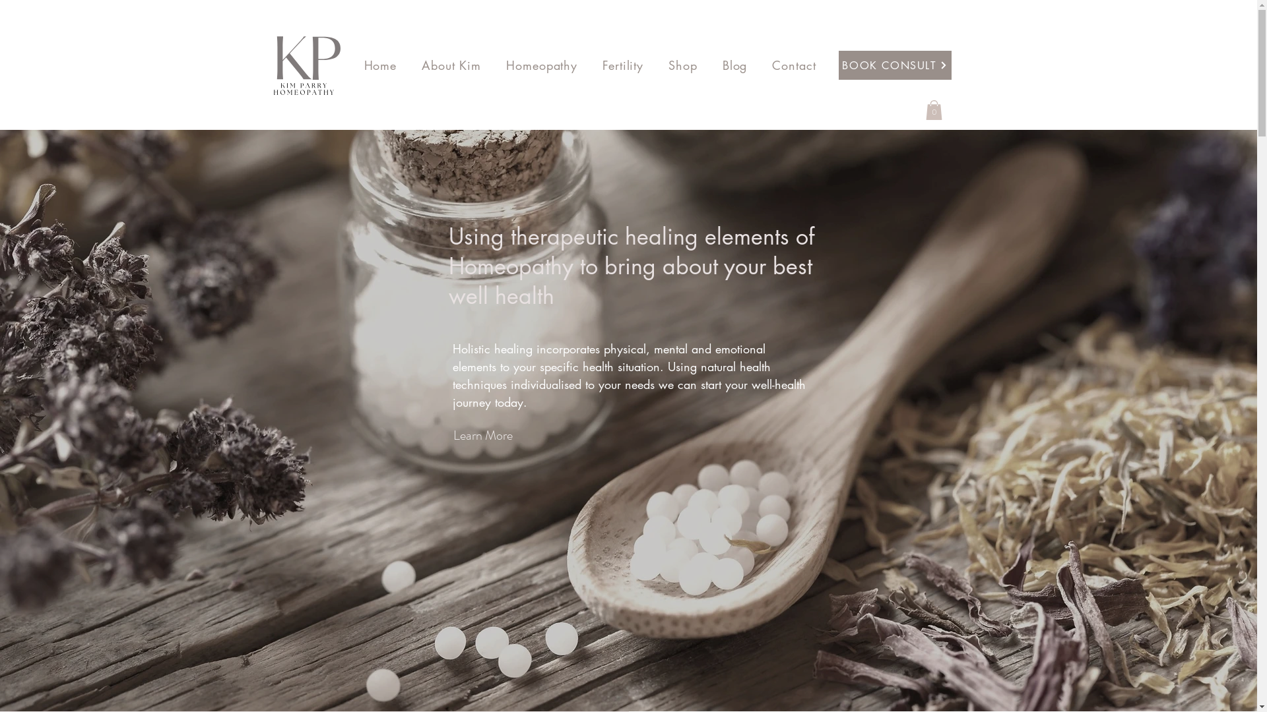 This screenshot has width=1267, height=712. Describe the element at coordinates (745, 65) in the screenshot. I see `Blog` at that location.